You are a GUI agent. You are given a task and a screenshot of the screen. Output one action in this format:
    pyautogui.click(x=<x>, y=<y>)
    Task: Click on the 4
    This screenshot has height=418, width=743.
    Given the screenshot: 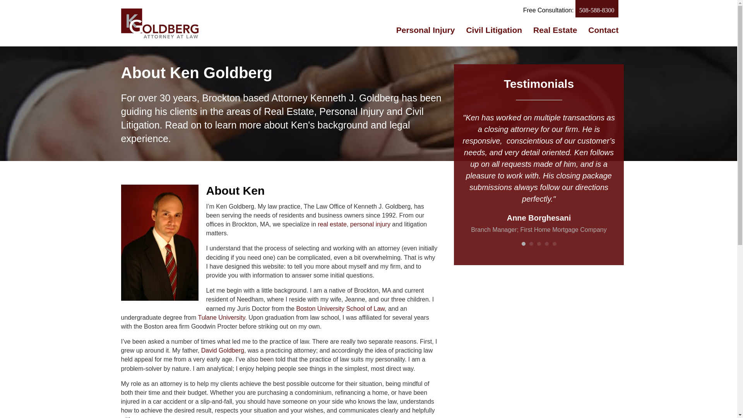 What is the action you would take?
    pyautogui.click(x=546, y=244)
    